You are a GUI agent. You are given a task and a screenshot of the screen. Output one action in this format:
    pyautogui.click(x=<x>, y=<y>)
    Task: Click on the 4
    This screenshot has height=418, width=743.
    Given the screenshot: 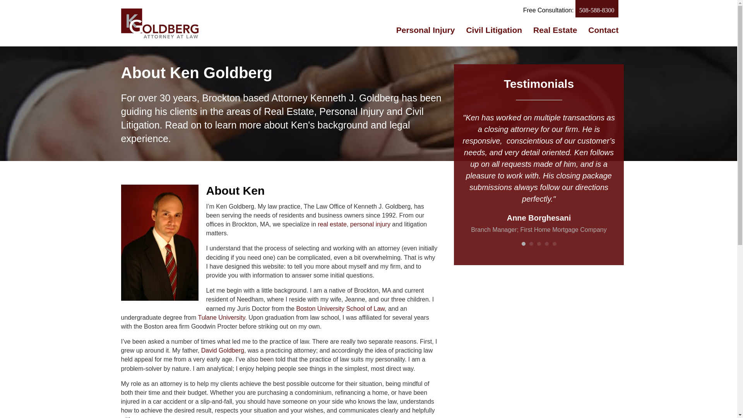 What is the action you would take?
    pyautogui.click(x=546, y=244)
    